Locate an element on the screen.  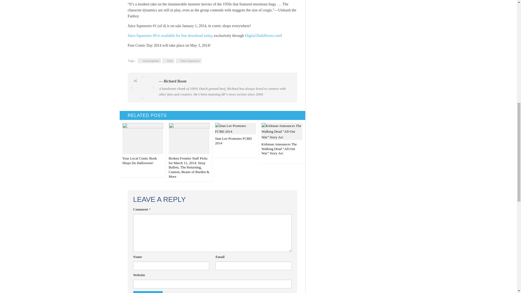
Juice Squeezers is located at coordinates (189, 61).